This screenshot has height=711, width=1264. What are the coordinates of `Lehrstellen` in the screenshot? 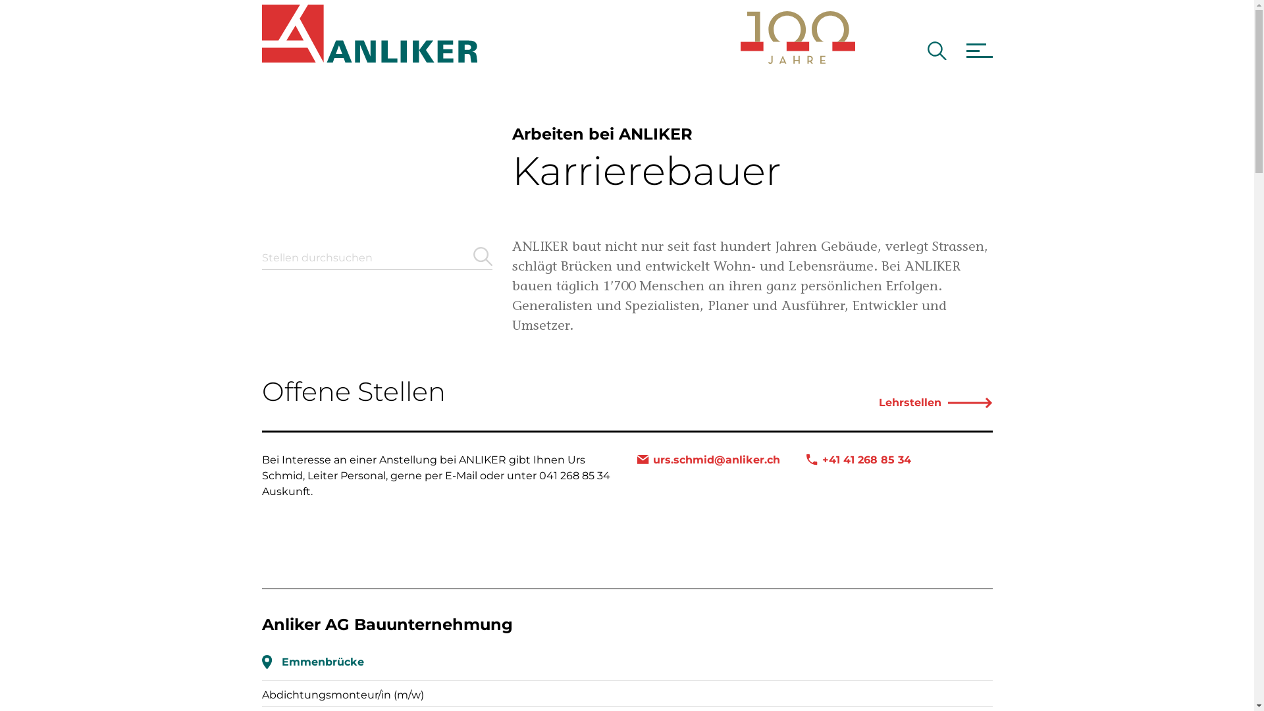 It's located at (935, 403).